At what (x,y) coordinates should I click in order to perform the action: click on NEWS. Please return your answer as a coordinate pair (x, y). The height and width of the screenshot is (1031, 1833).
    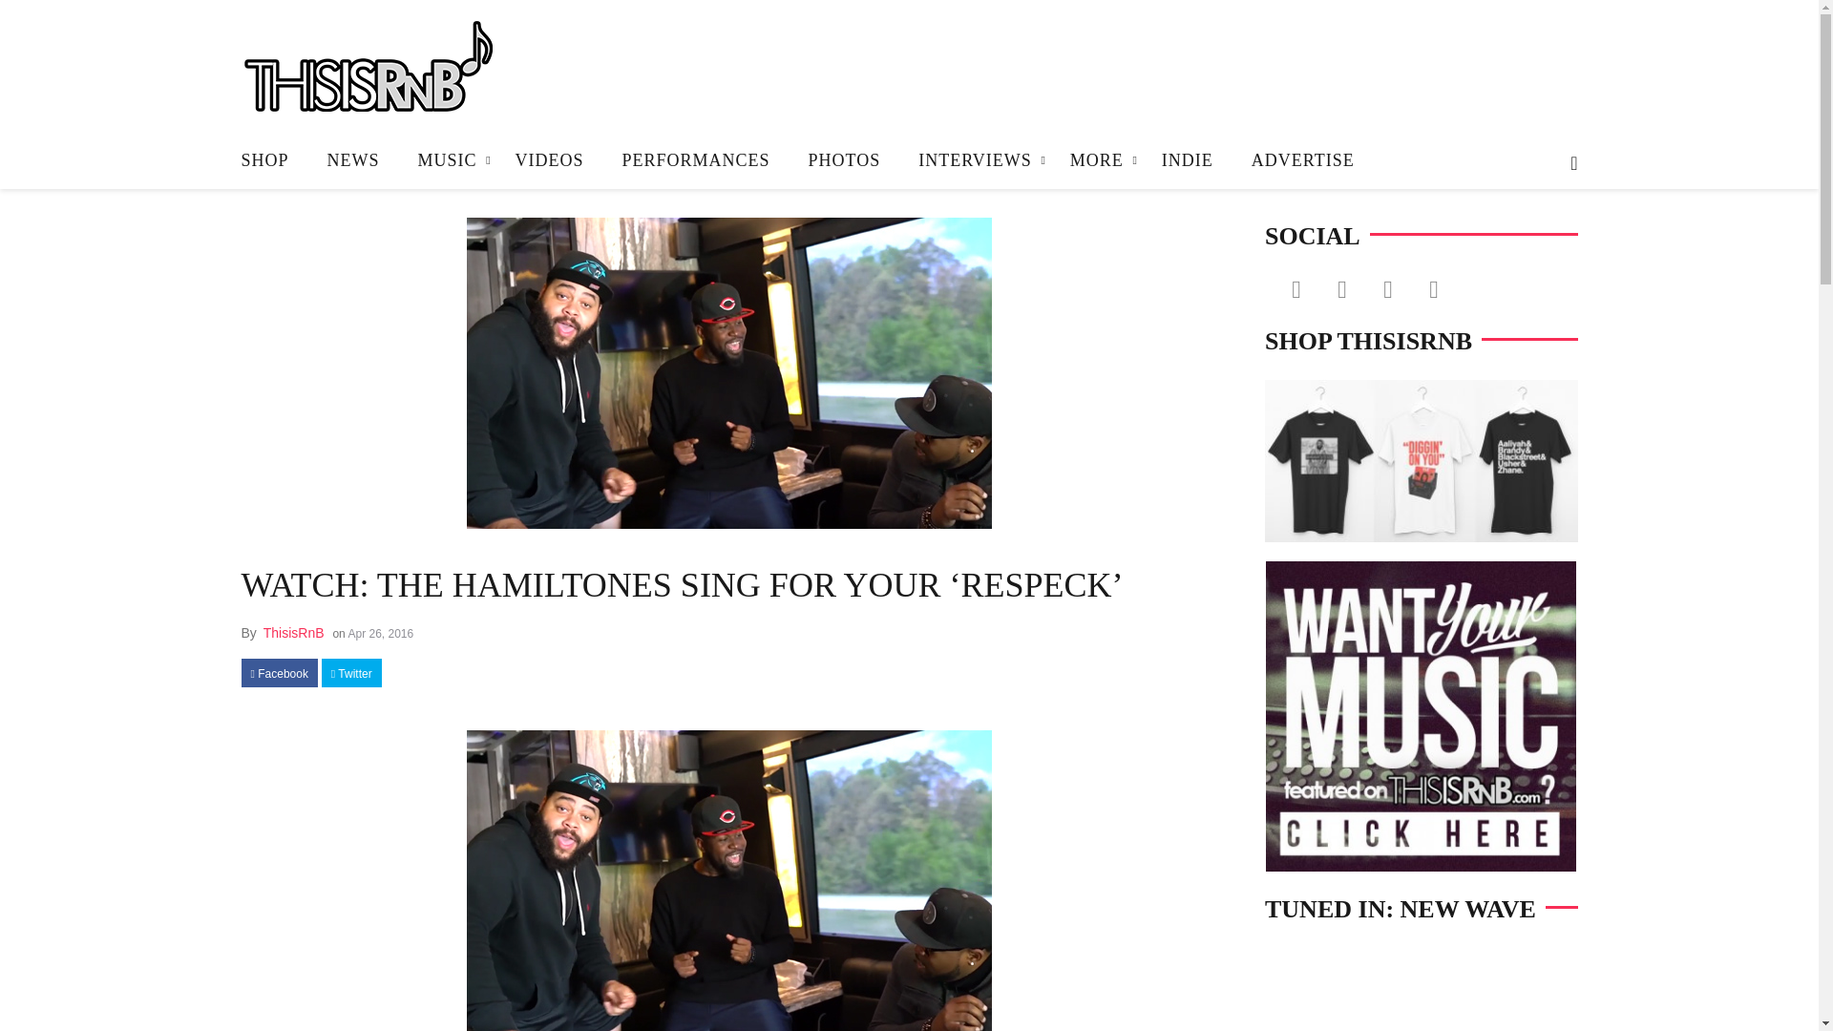
    Looking at the image, I should click on (353, 160).